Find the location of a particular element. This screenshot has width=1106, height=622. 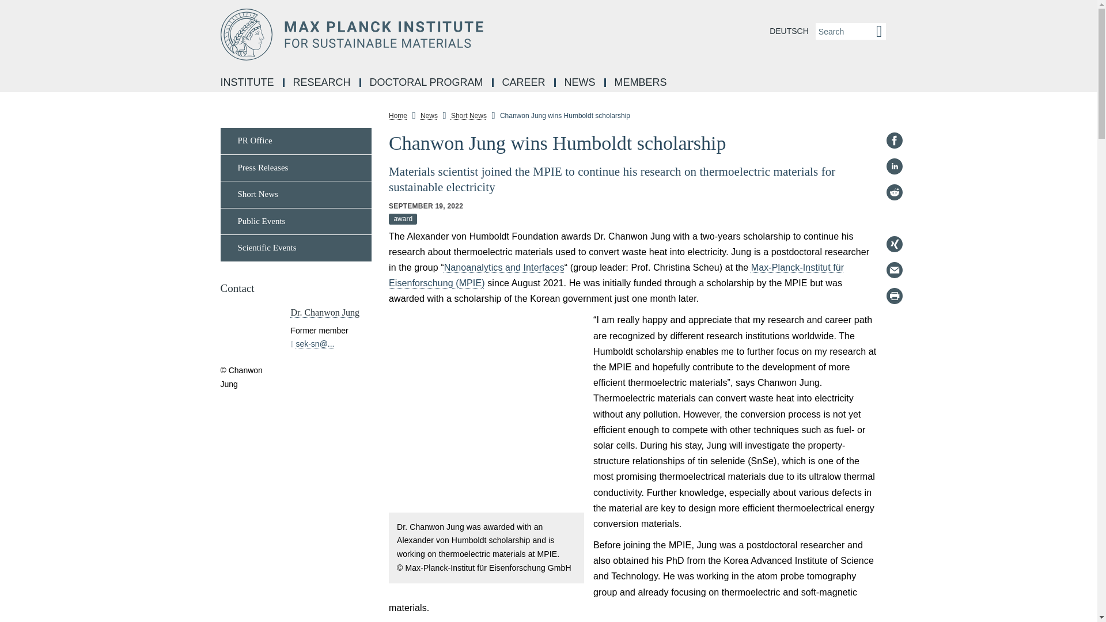

DEUTSCH is located at coordinates (789, 31).